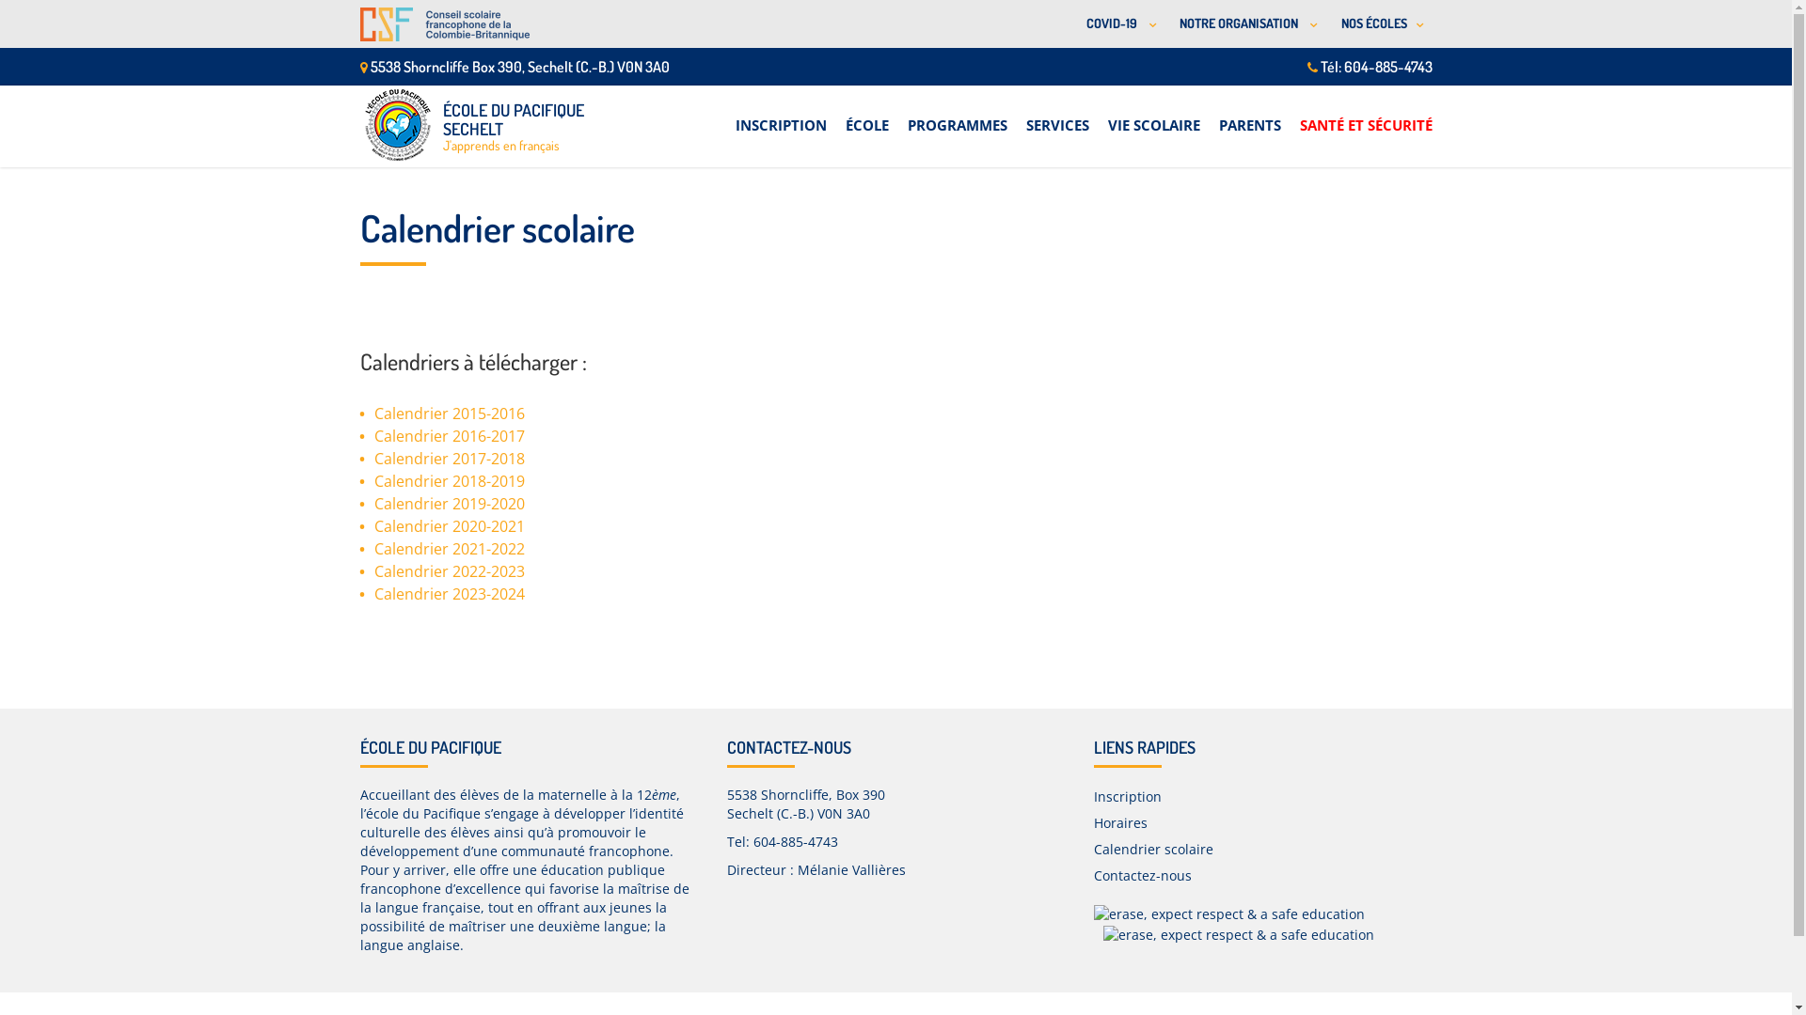  Describe the element at coordinates (957, 115) in the screenshot. I see `PROGRAMMES` at that location.